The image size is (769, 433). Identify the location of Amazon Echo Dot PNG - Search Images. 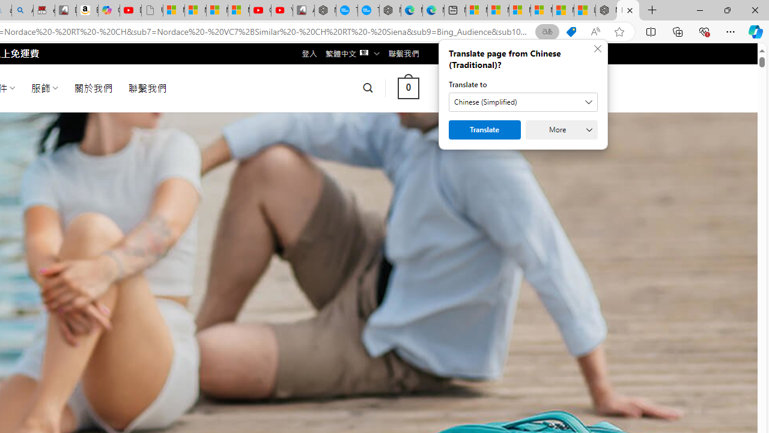
(23, 11).